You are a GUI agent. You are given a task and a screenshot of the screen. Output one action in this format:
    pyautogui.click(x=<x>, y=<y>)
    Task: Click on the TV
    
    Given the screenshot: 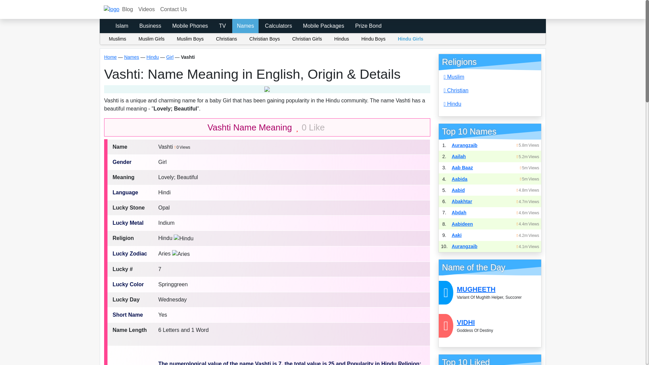 What is the action you would take?
    pyautogui.click(x=222, y=26)
    